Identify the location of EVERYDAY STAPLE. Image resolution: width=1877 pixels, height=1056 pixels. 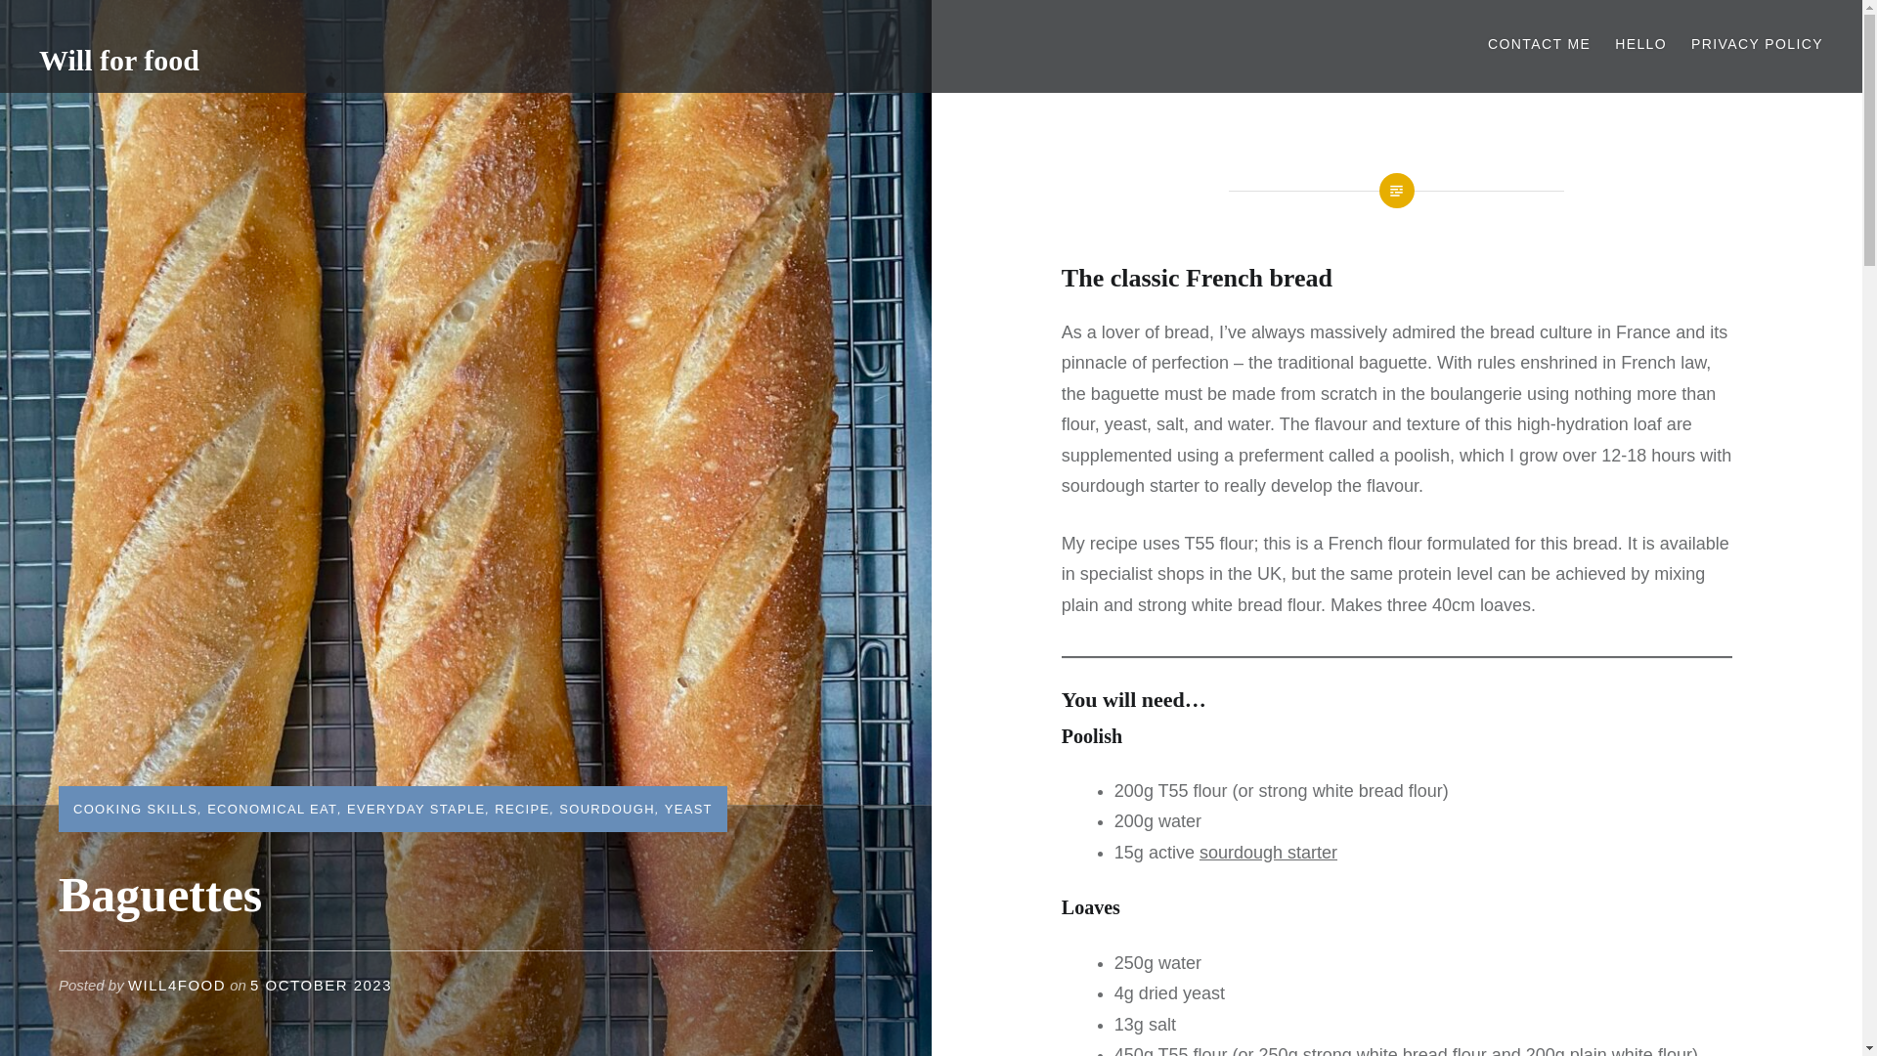
(415, 808).